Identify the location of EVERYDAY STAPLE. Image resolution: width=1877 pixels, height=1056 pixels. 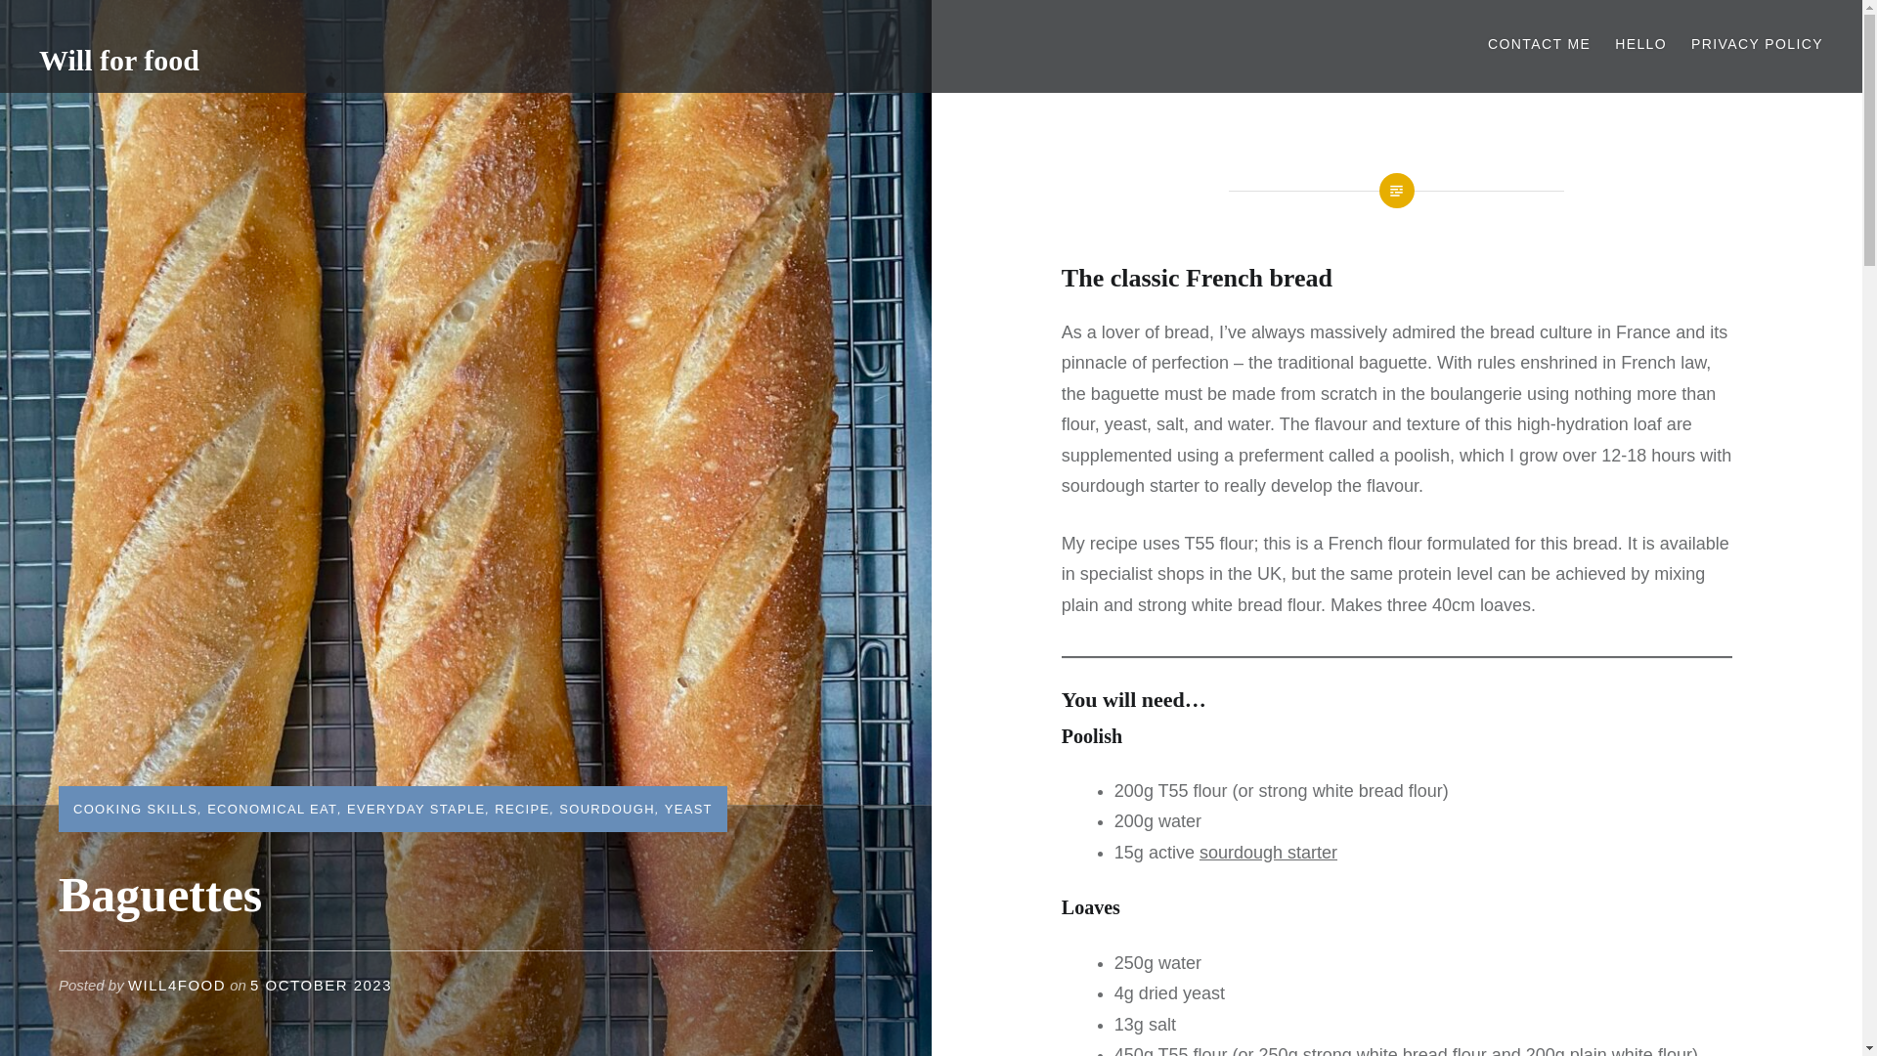
(415, 808).